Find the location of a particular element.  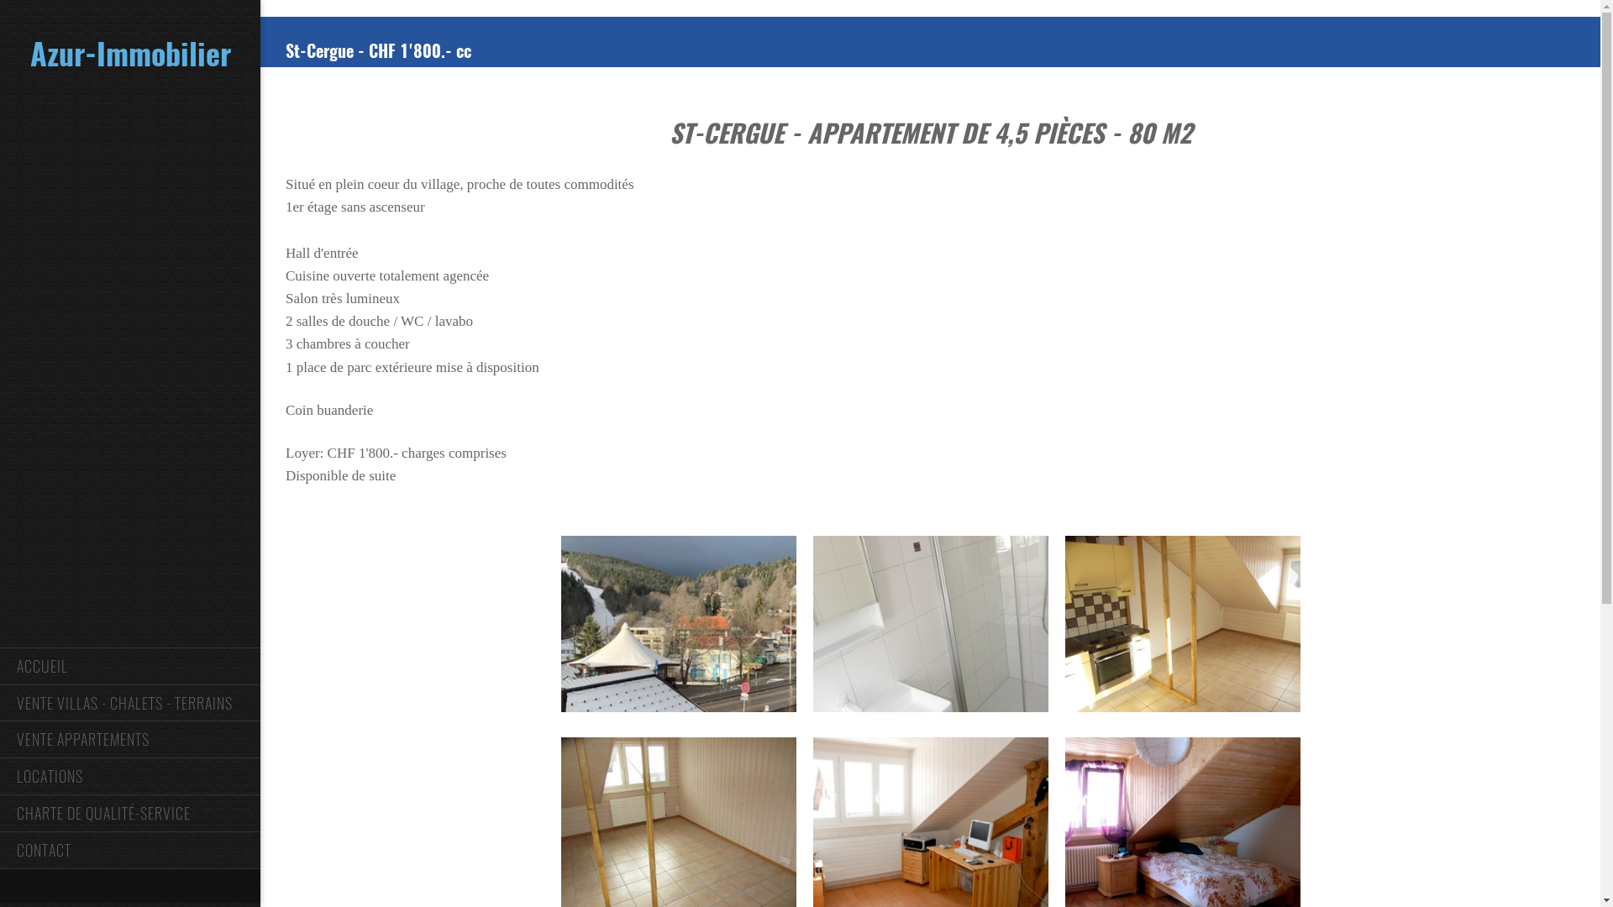

Azur-Immobilier is located at coordinates (130, 54).